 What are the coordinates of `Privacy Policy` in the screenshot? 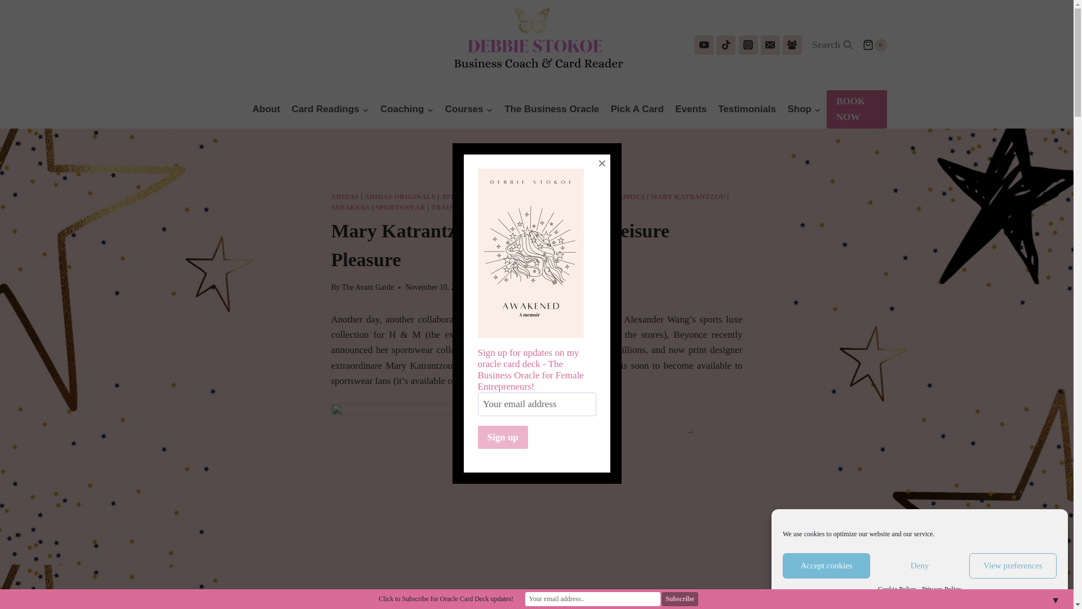 It's located at (941, 589).